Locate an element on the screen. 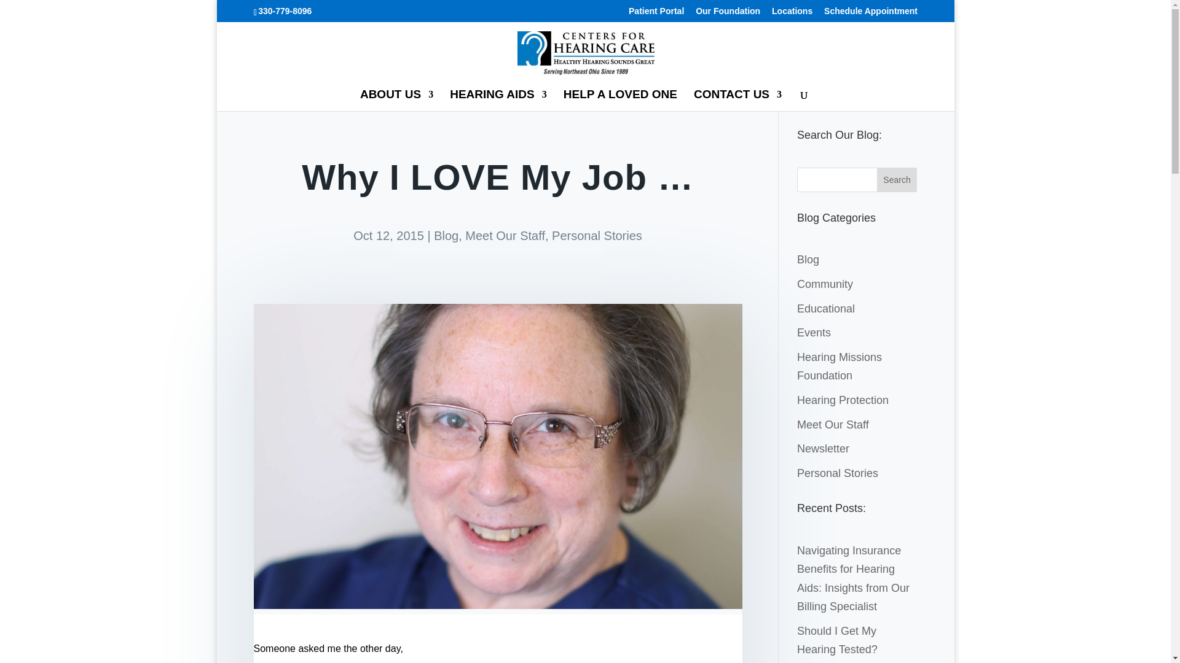 This screenshot has width=1180, height=663. Our Foundation is located at coordinates (728, 14).